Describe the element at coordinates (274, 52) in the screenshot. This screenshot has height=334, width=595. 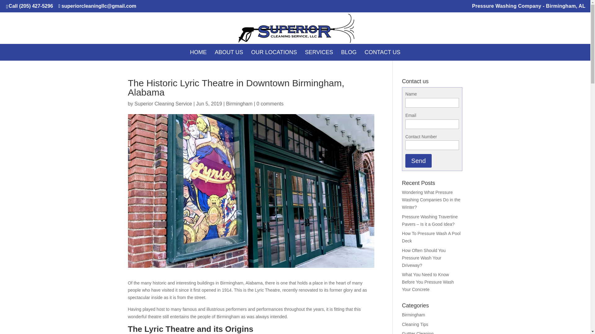
I see `OUR LOCATIONS` at that location.